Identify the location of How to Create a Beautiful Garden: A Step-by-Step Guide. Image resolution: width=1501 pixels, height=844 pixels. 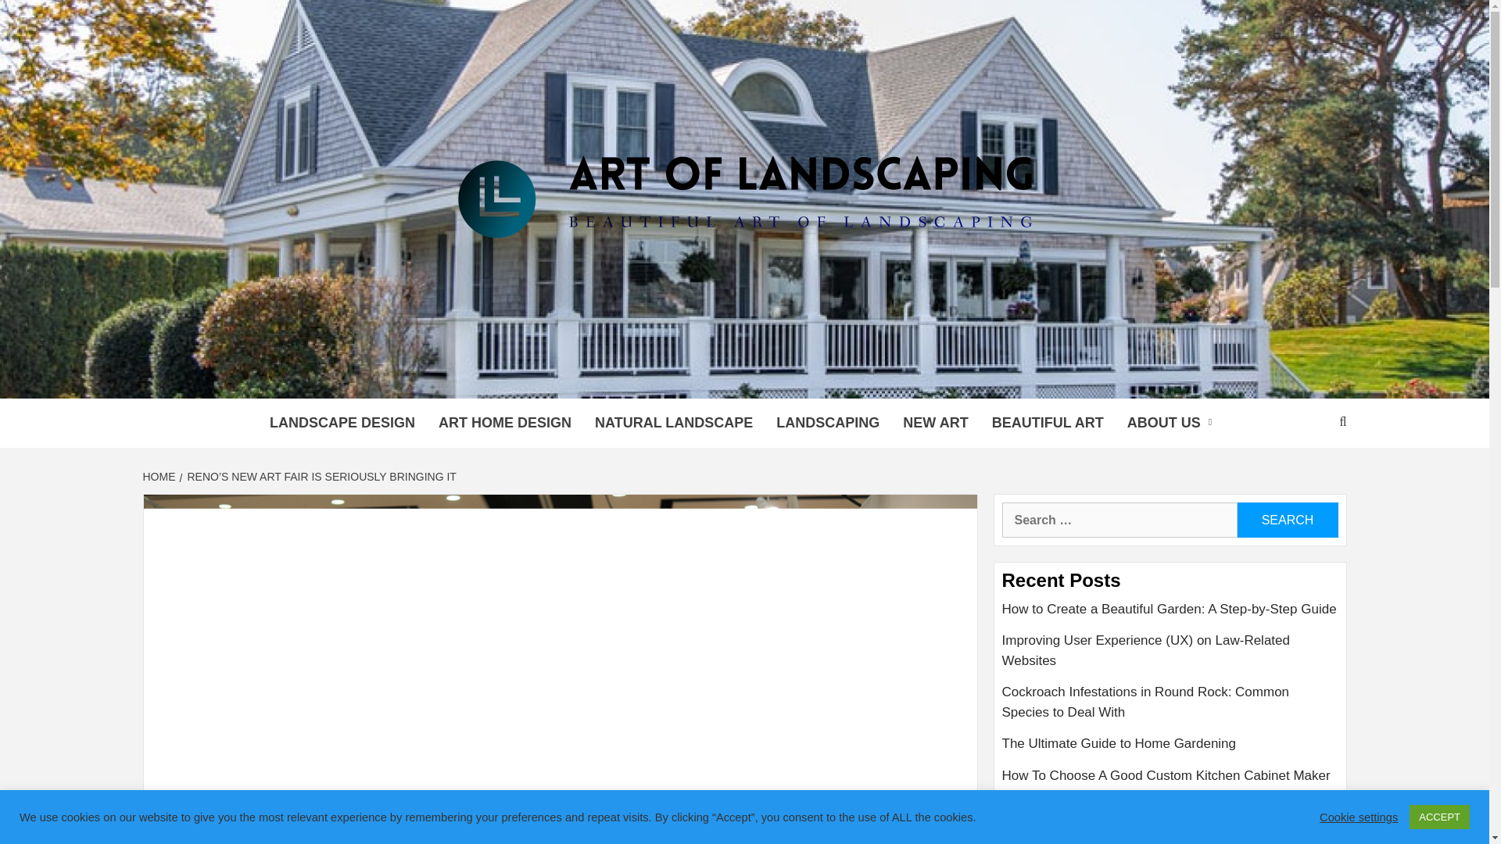
(1170, 614).